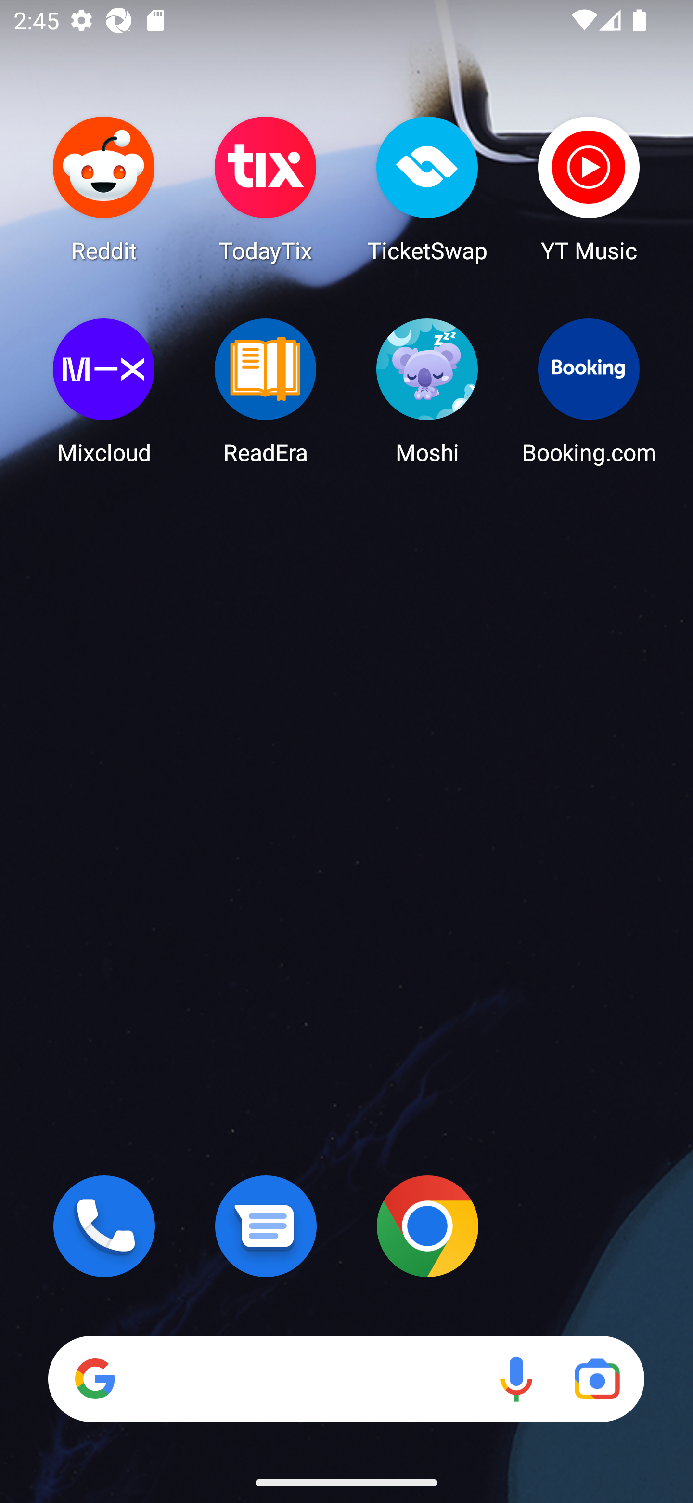  I want to click on Search Voice search Google Lens, so click(346, 1379).